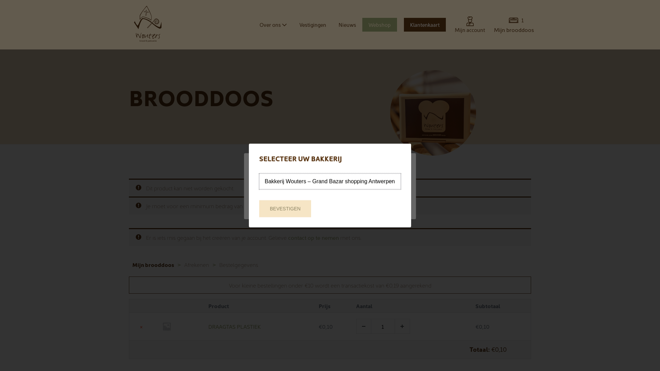 This screenshot has width=660, height=371. I want to click on Meer lezen, so click(353, 201).